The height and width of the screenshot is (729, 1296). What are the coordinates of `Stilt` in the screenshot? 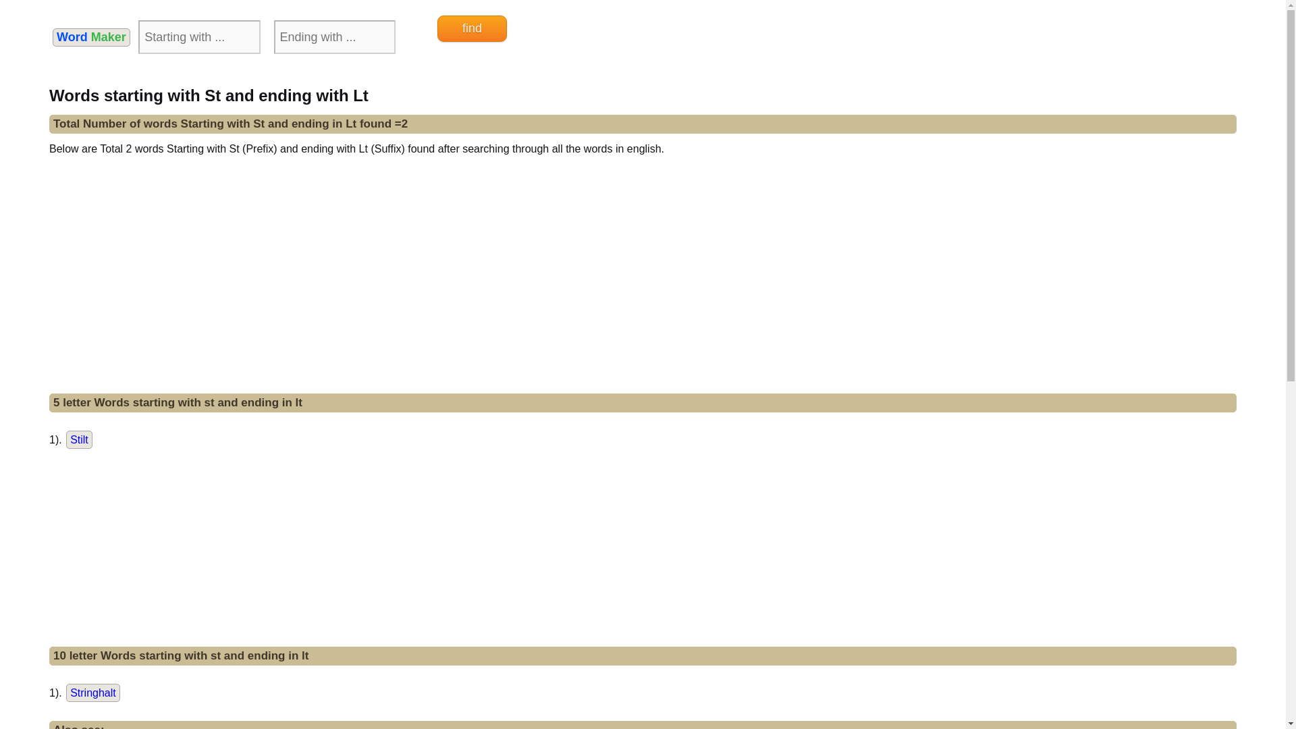 It's located at (78, 440).